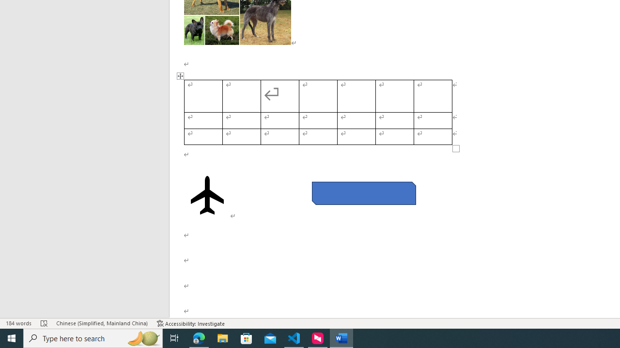 Image resolution: width=620 pixels, height=348 pixels. Describe the element at coordinates (18, 323) in the screenshot. I see `Word Count 184 words` at that location.